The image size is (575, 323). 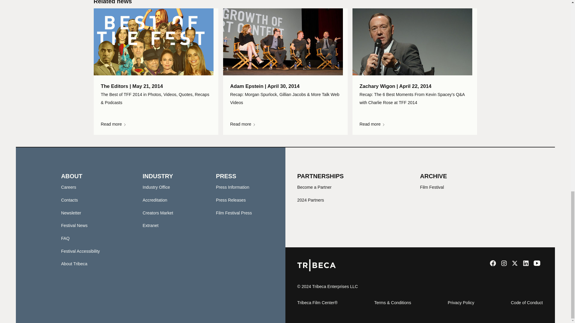 What do you see at coordinates (74, 226) in the screenshot?
I see `Festival News` at bounding box center [74, 226].